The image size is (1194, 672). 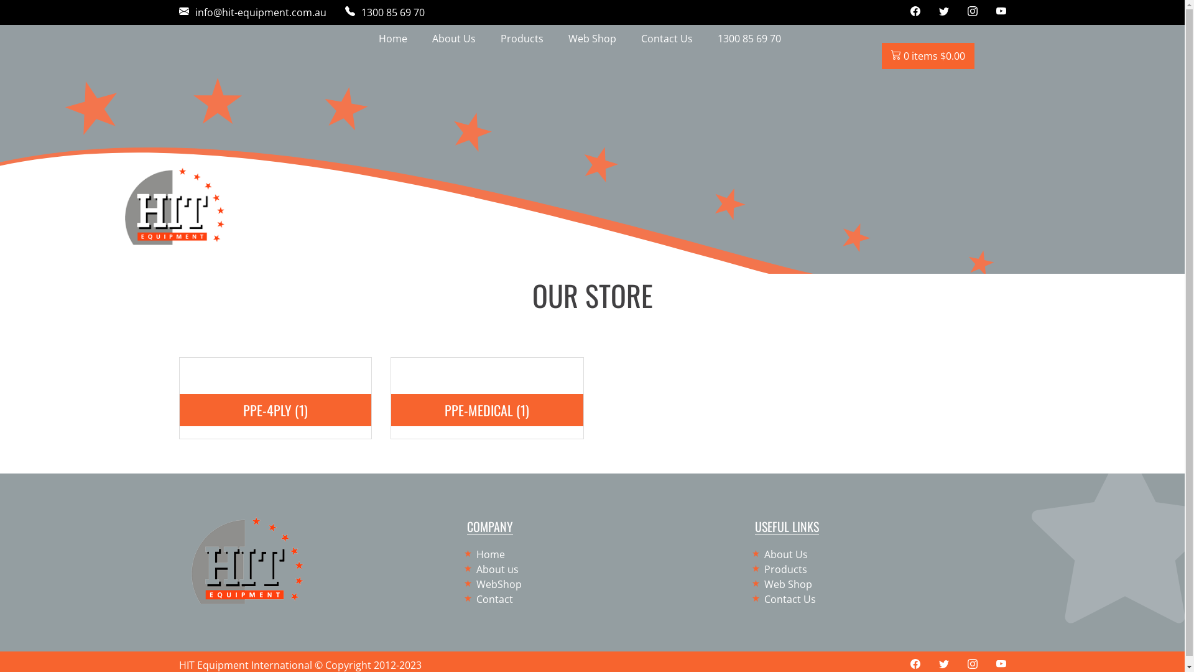 What do you see at coordinates (781, 554) in the screenshot?
I see `About Us` at bounding box center [781, 554].